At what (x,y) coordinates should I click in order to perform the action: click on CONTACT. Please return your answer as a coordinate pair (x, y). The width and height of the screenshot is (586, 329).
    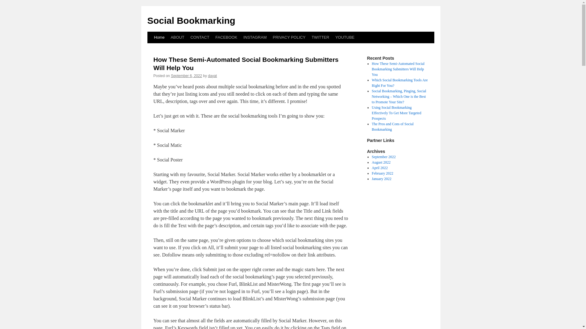
    Looking at the image, I should click on (200, 37).